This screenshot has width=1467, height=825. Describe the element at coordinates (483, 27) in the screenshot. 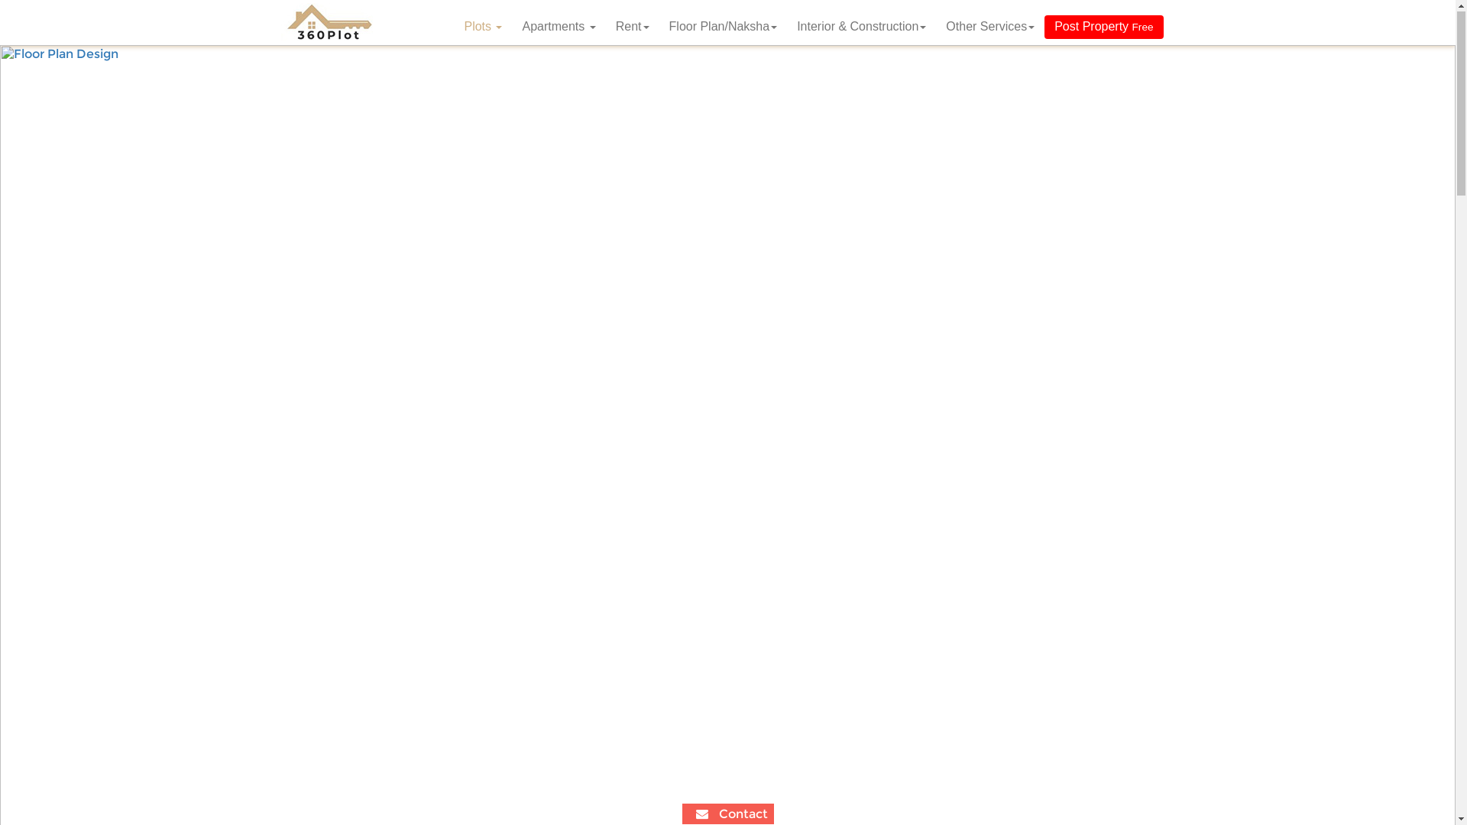

I see `Plots` at that location.